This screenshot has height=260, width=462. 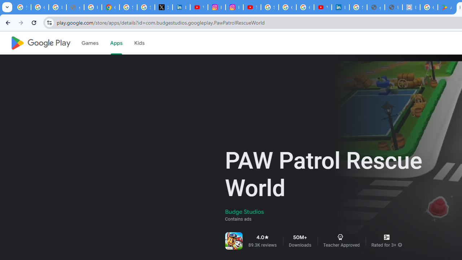 I want to click on Budge Studios, so click(x=245, y=212).